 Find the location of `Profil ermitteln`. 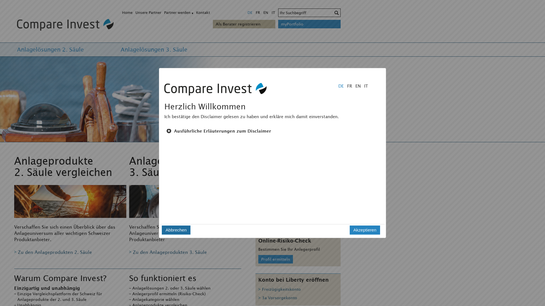

Profil ermitteln is located at coordinates (276, 259).